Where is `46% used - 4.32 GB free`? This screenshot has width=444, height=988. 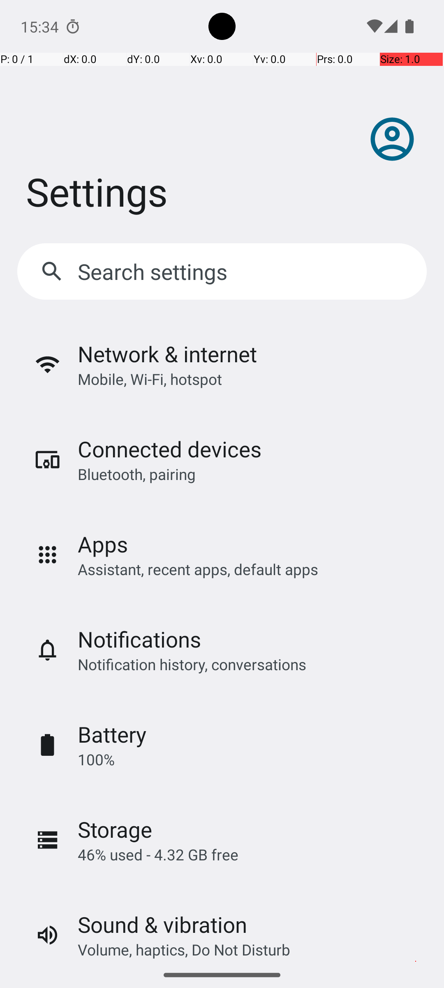 46% used - 4.32 GB free is located at coordinates (158, 855).